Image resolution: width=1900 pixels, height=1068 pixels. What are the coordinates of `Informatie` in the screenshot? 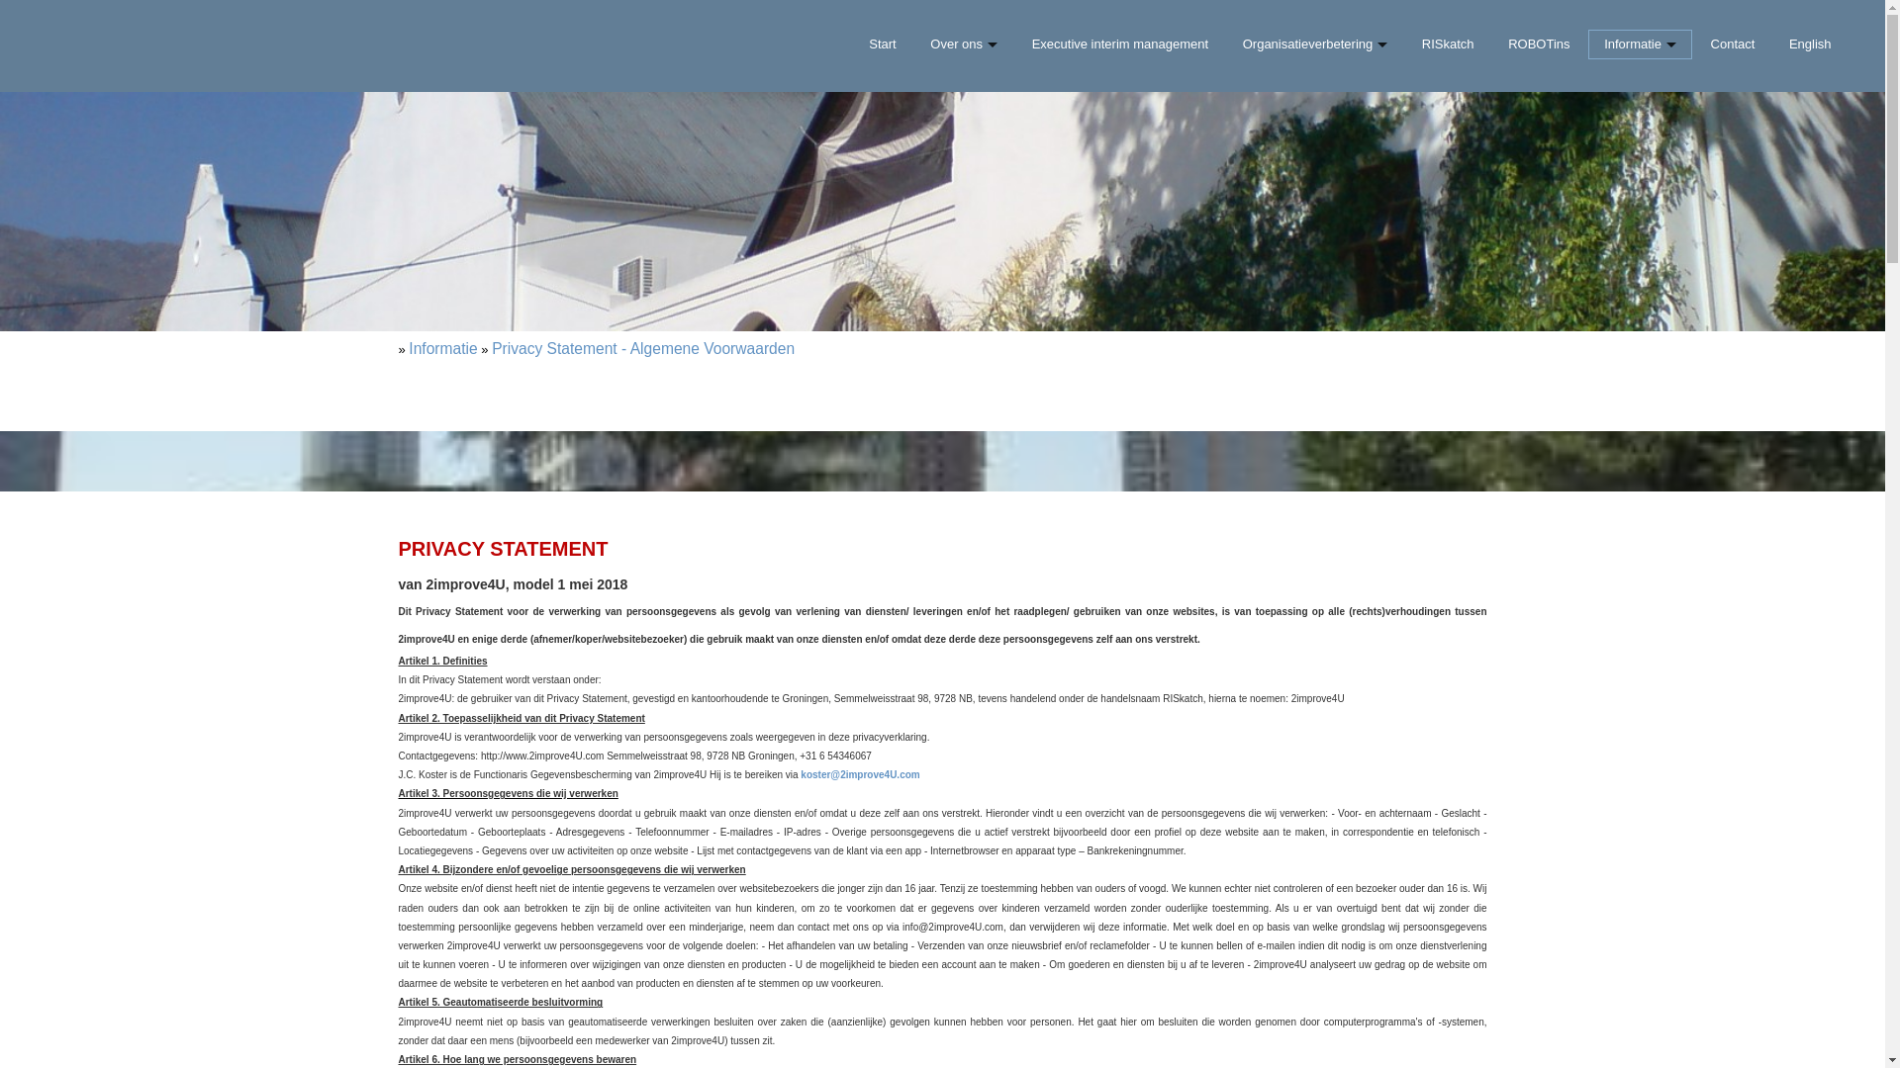 It's located at (443, 348).